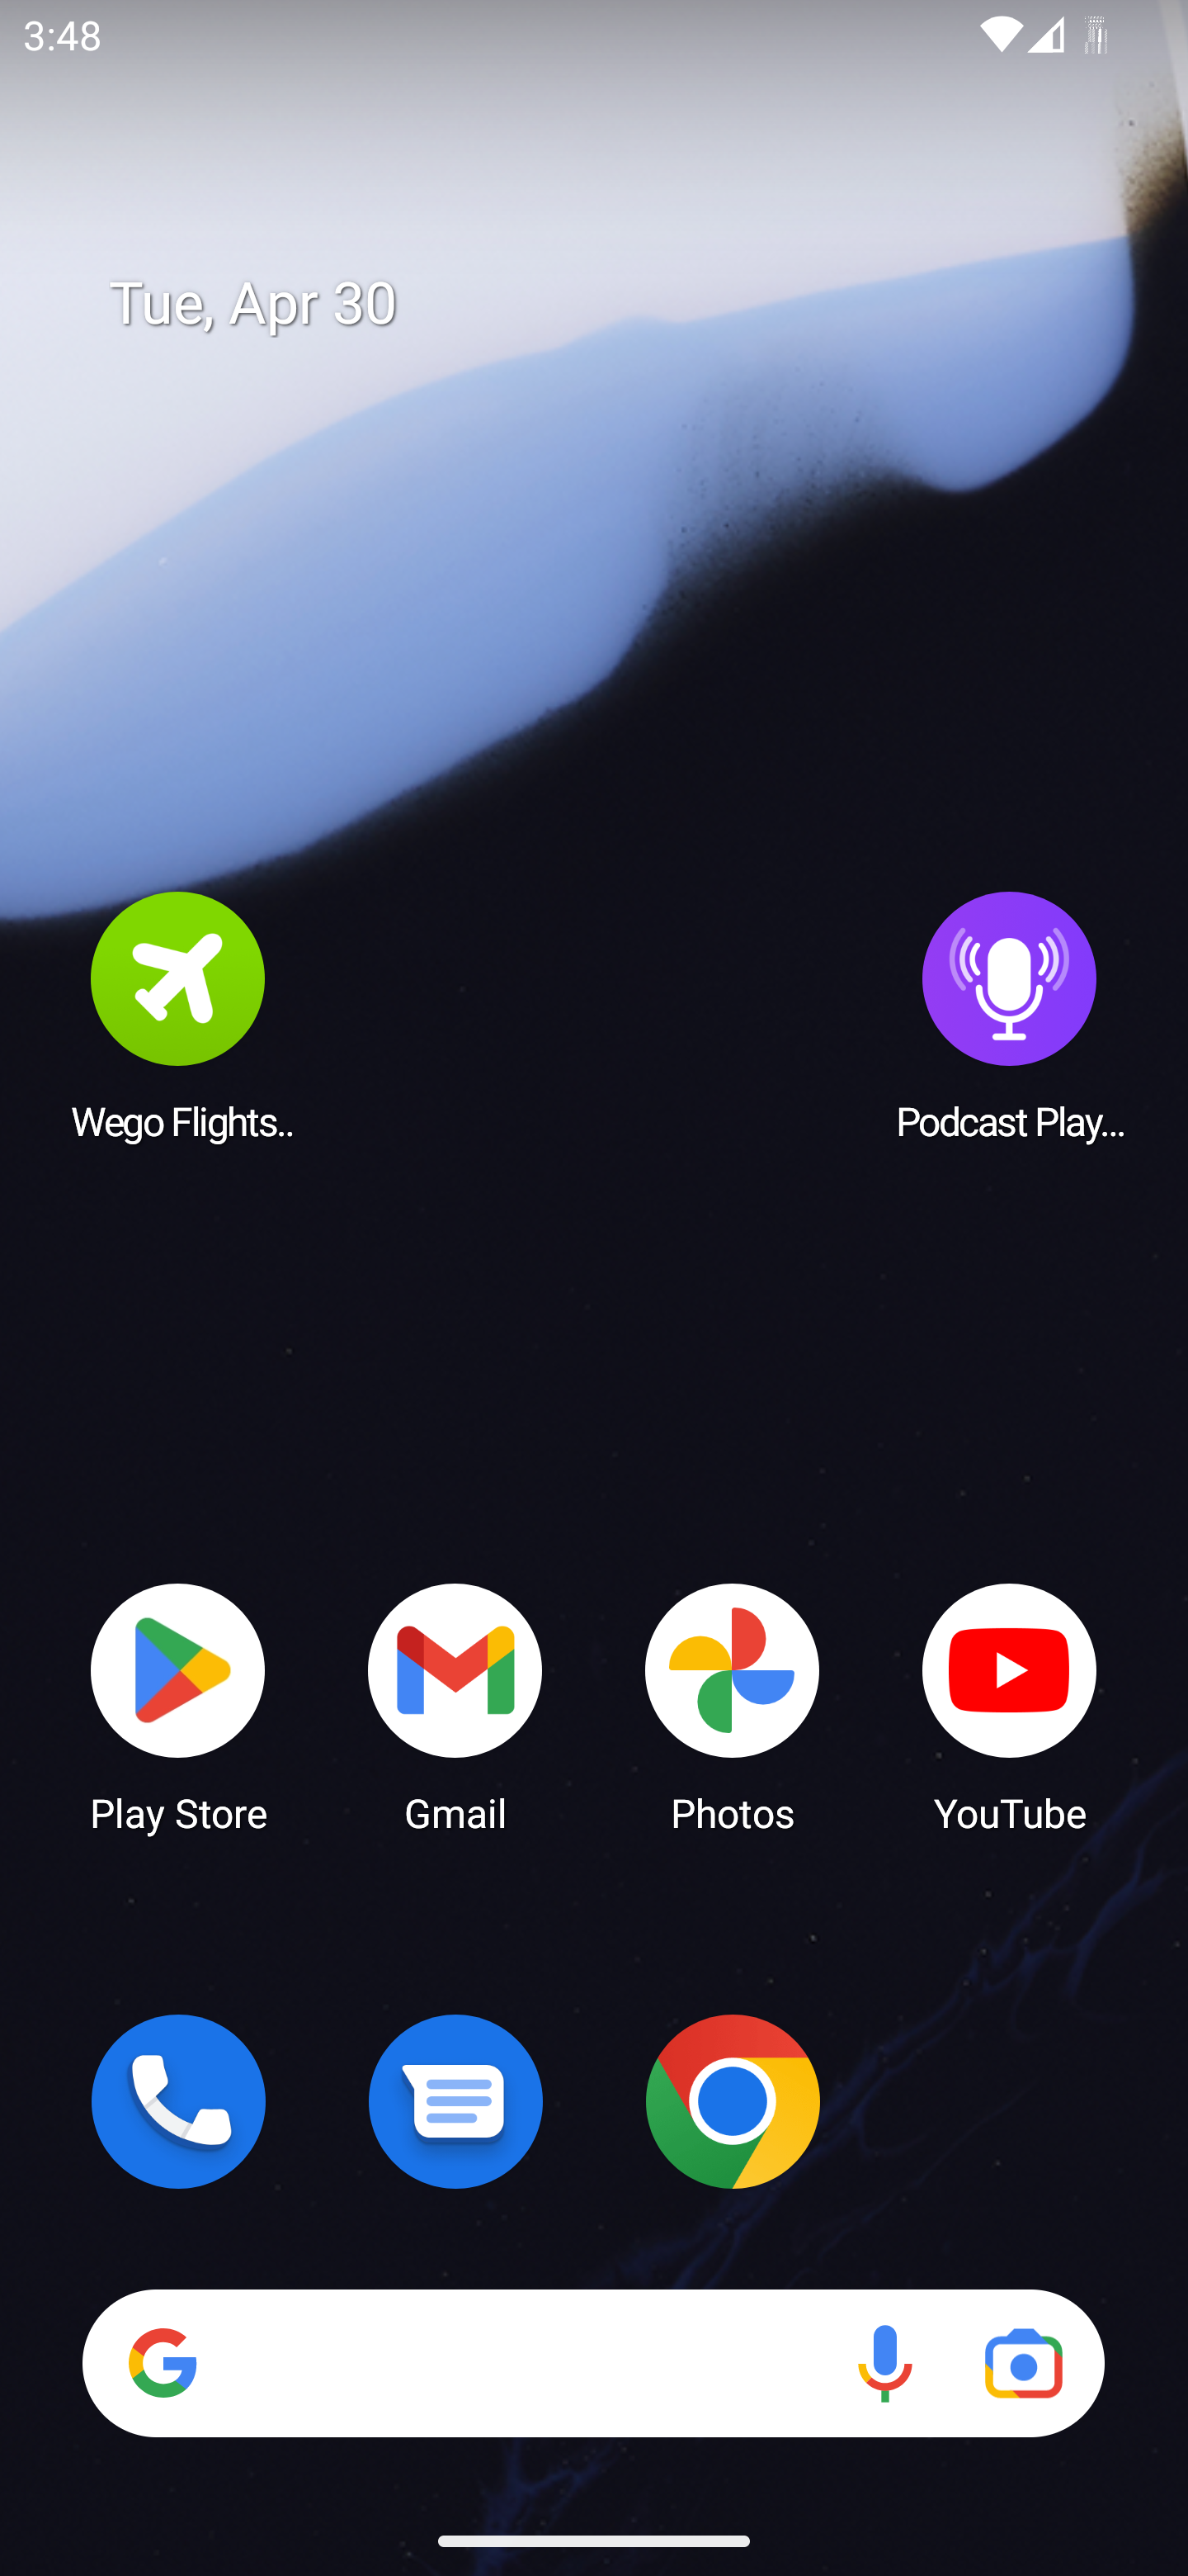 The image size is (1188, 2576). What do you see at coordinates (733, 1706) in the screenshot?
I see `Photos` at bounding box center [733, 1706].